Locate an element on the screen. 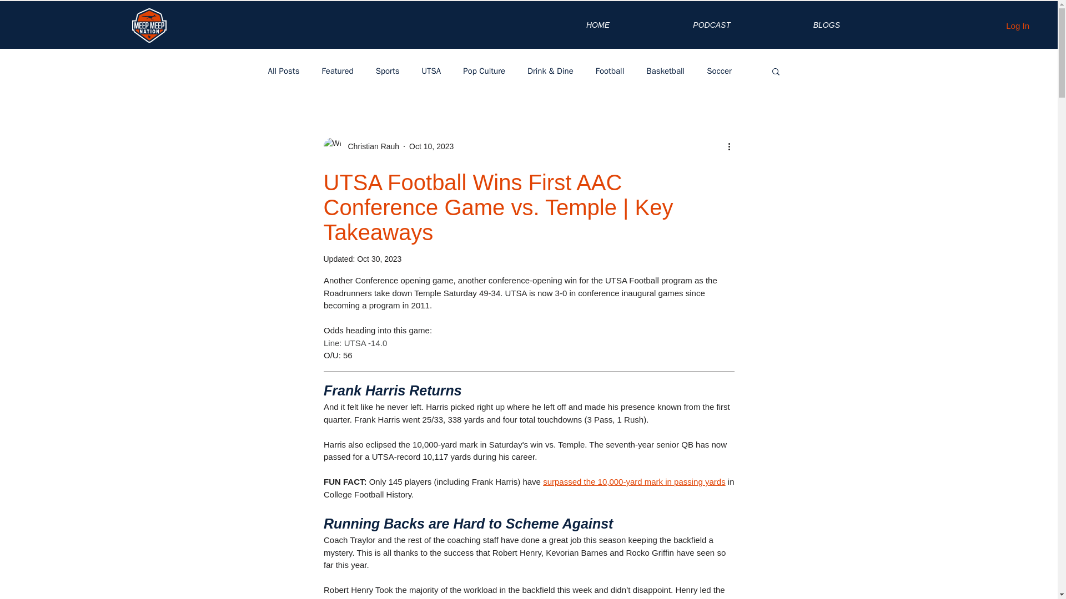 Image resolution: width=1066 pixels, height=599 pixels. UTSA is located at coordinates (431, 70).